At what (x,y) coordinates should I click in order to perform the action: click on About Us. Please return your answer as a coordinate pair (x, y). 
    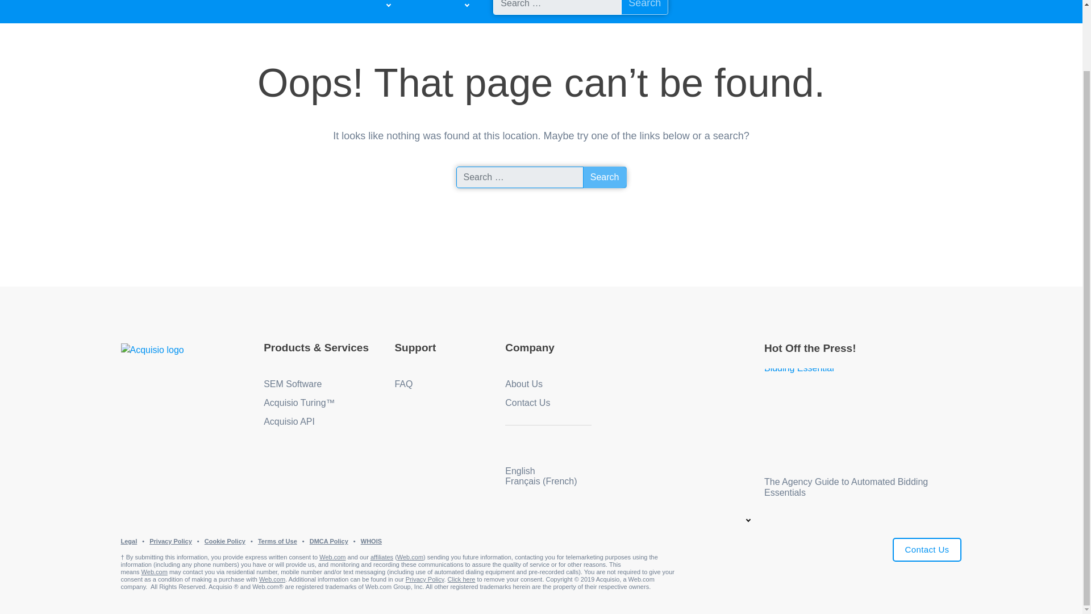
    Looking at the image, I should click on (523, 384).